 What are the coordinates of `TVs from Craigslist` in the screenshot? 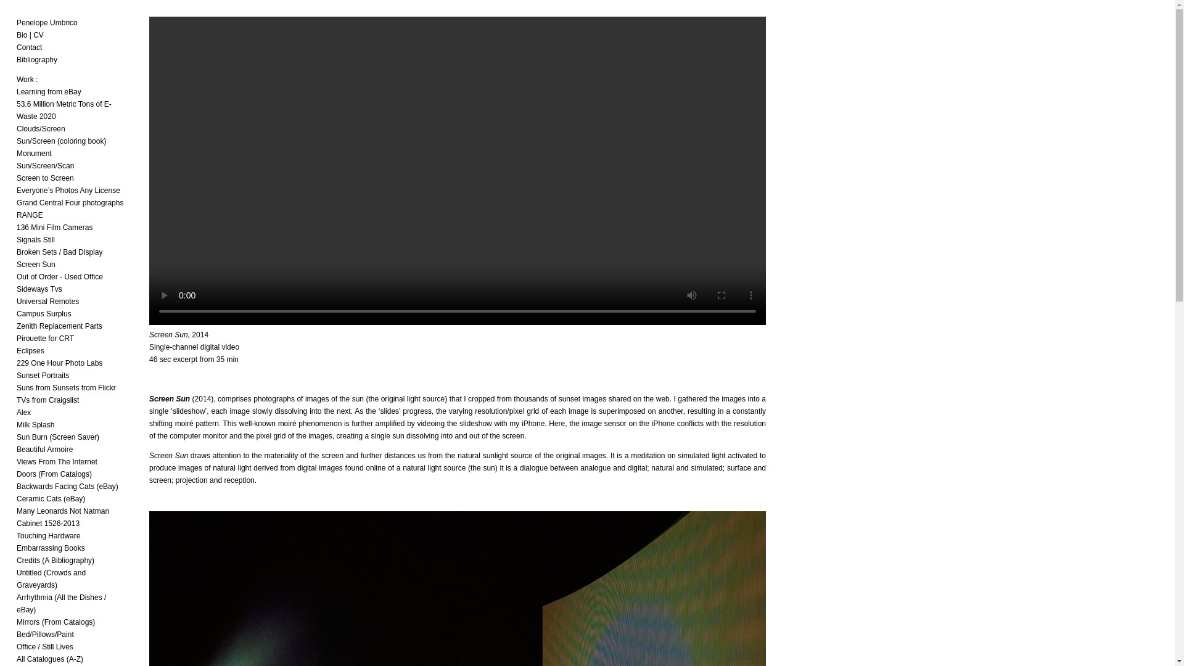 It's located at (47, 400).